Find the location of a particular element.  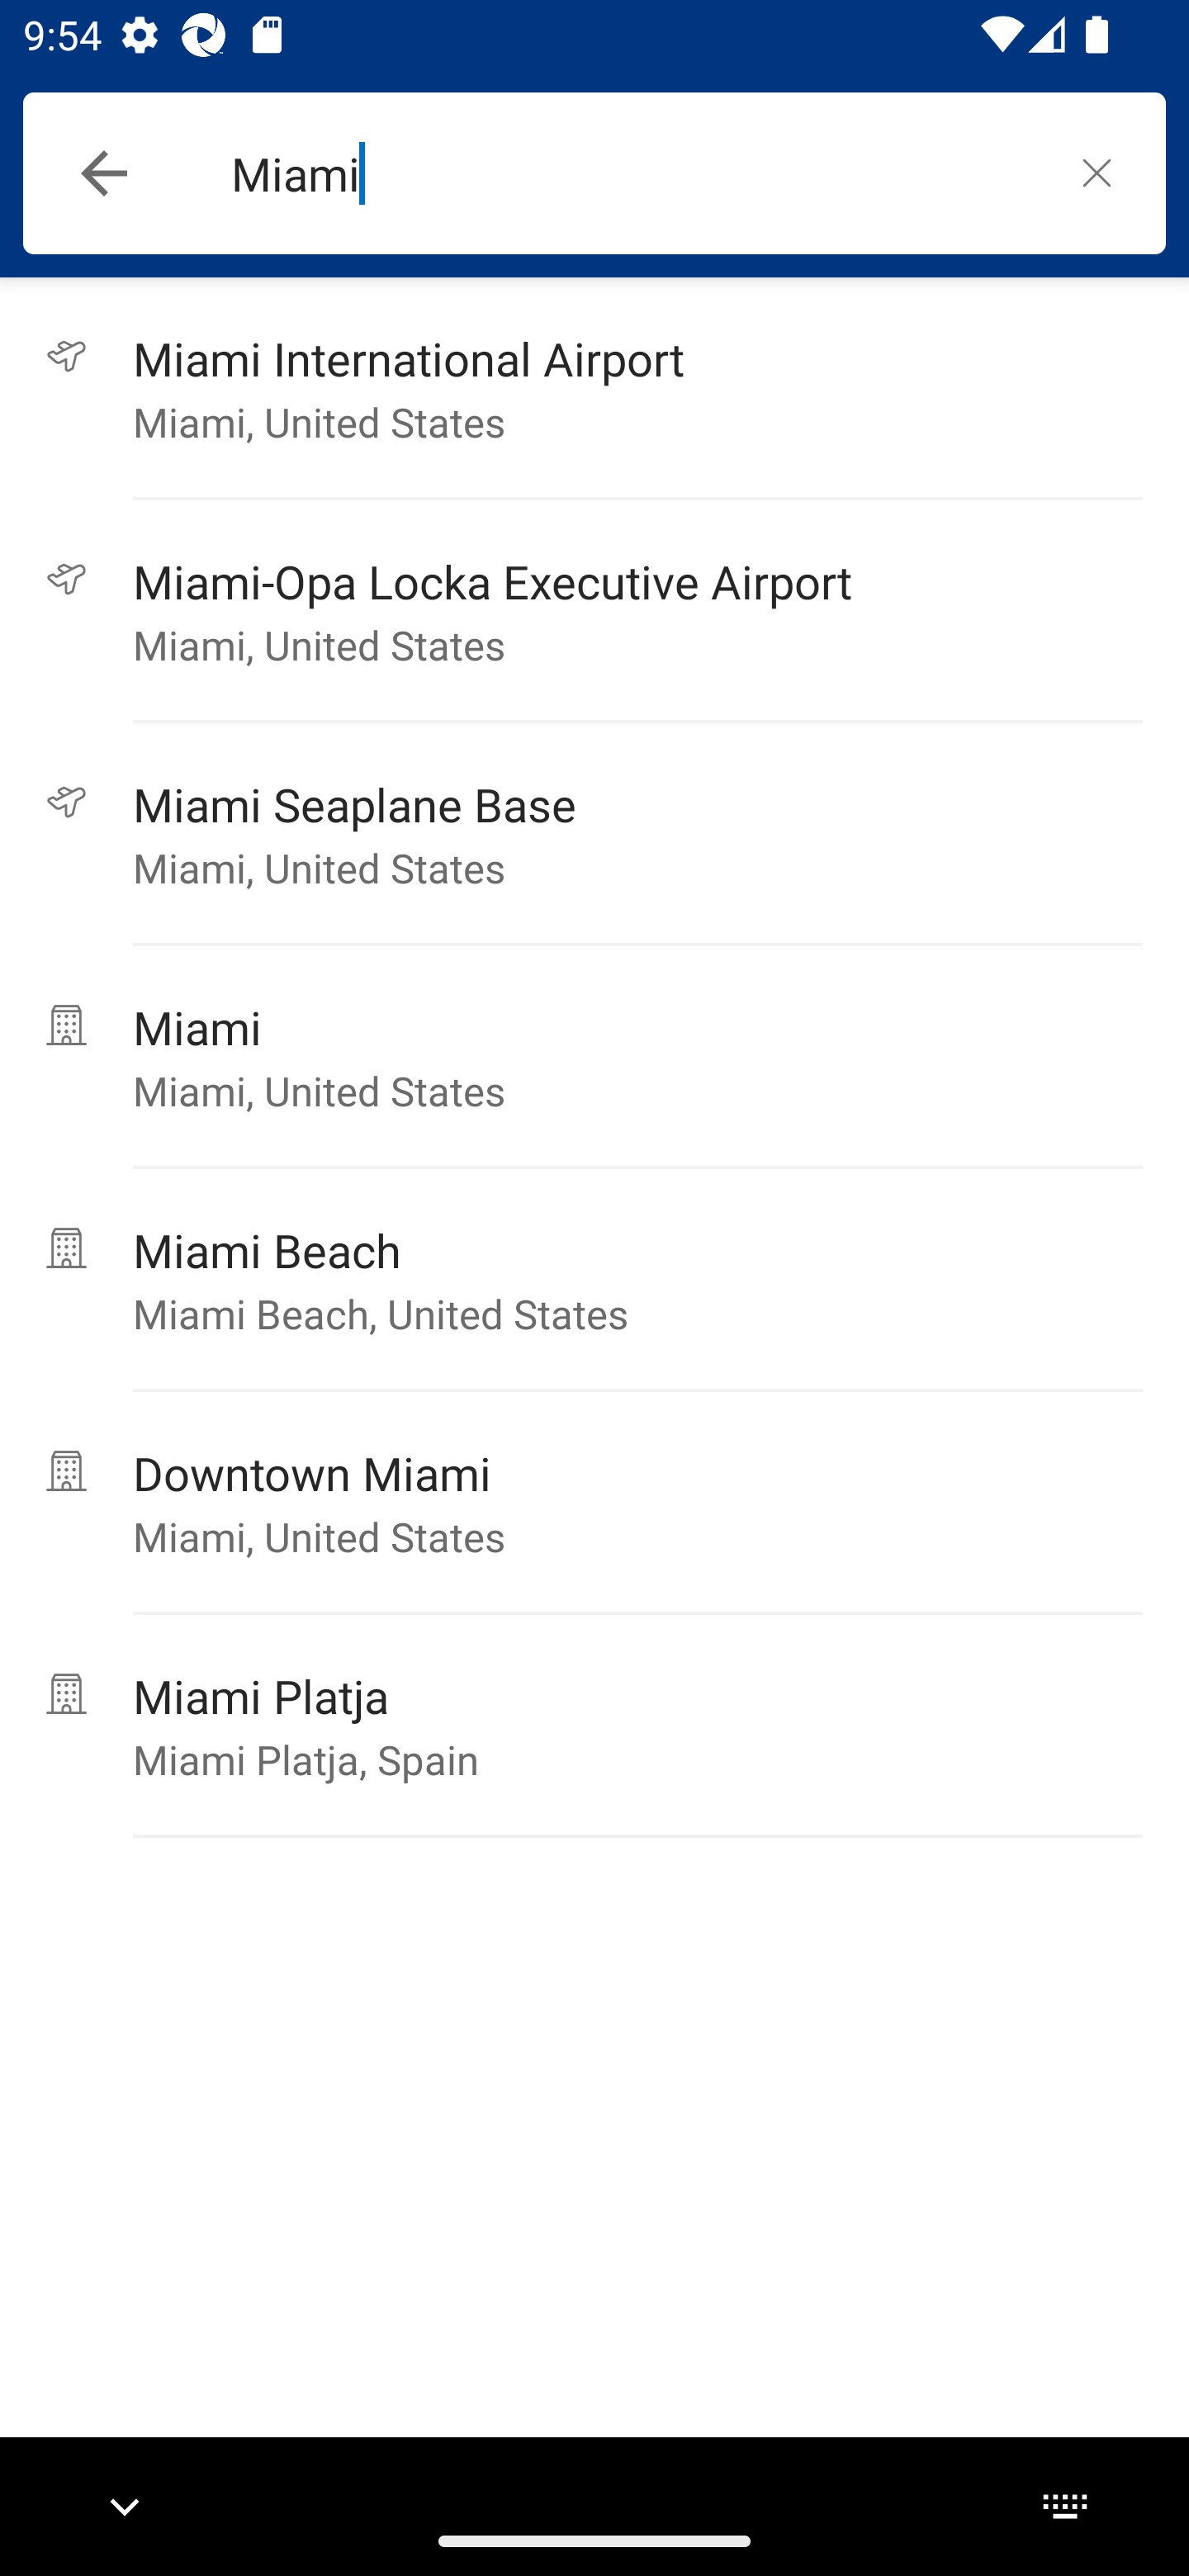

넭 Miami Platja Miami Platja, Spain is located at coordinates (594, 1726).